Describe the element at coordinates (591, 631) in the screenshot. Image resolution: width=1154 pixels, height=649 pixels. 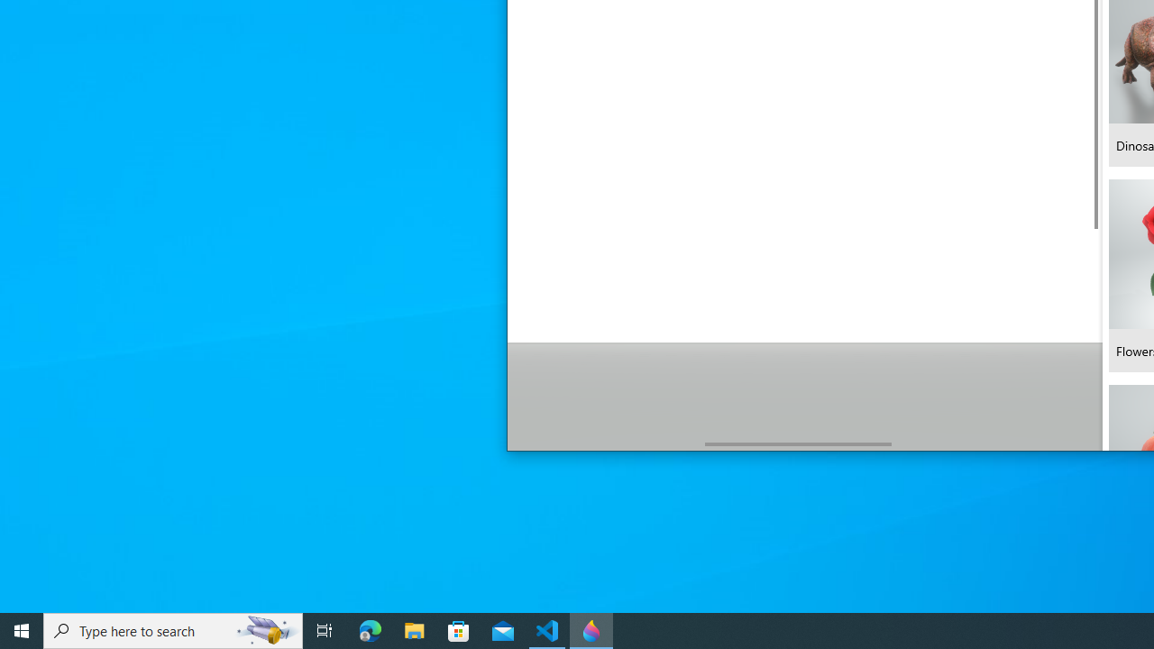
I see `Paint 3D - 1 running window` at that location.